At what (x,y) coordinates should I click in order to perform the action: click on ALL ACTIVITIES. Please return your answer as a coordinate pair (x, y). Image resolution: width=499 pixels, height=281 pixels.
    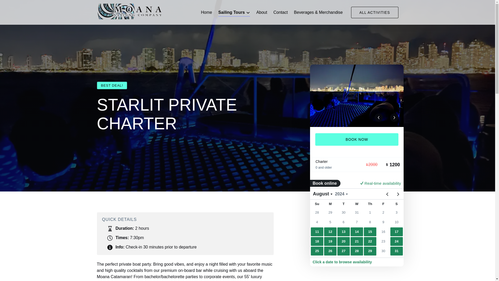
    Looking at the image, I should click on (375, 12).